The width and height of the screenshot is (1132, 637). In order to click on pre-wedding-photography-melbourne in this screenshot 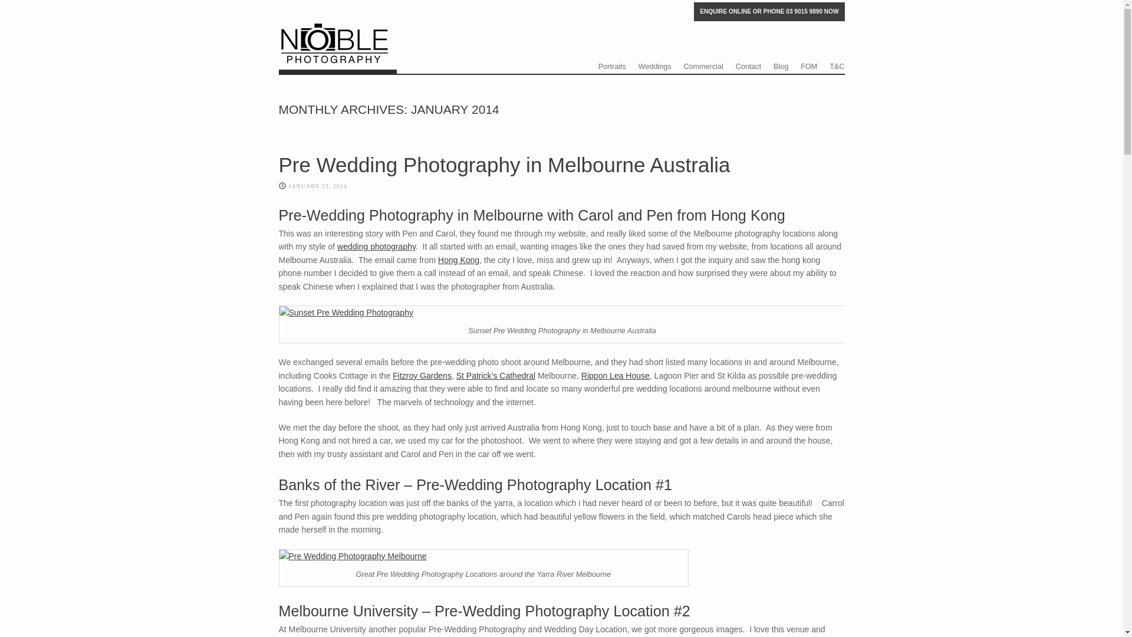, I will do `click(562, 313)`.